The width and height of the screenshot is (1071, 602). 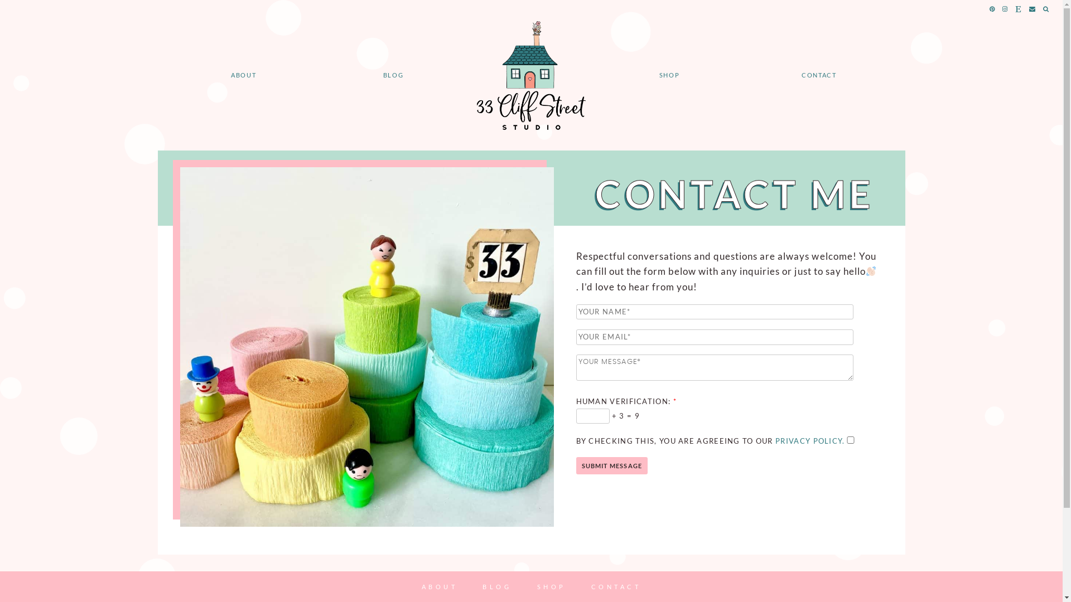 What do you see at coordinates (440, 586) in the screenshot?
I see `ABOUT` at bounding box center [440, 586].